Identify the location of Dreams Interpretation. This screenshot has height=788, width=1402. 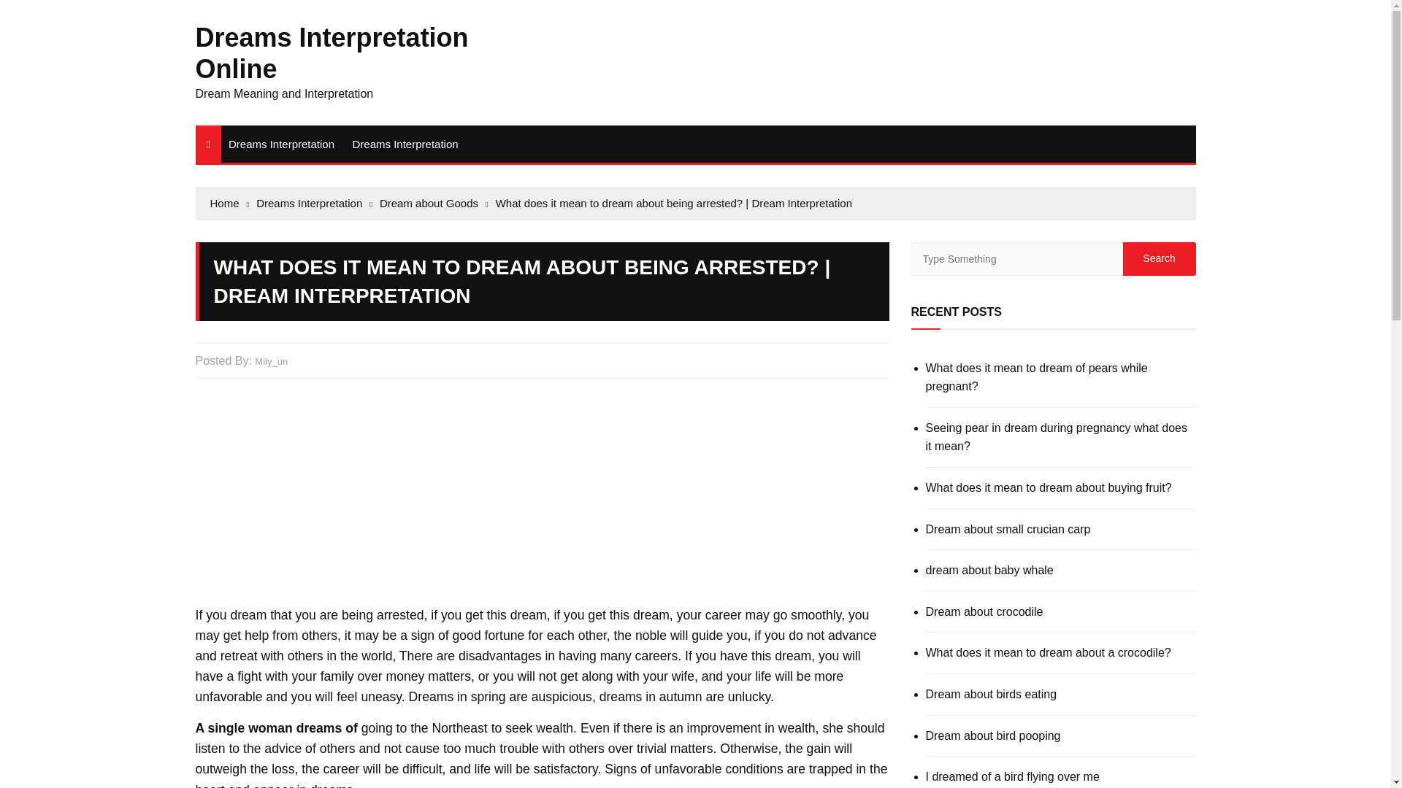
(405, 143).